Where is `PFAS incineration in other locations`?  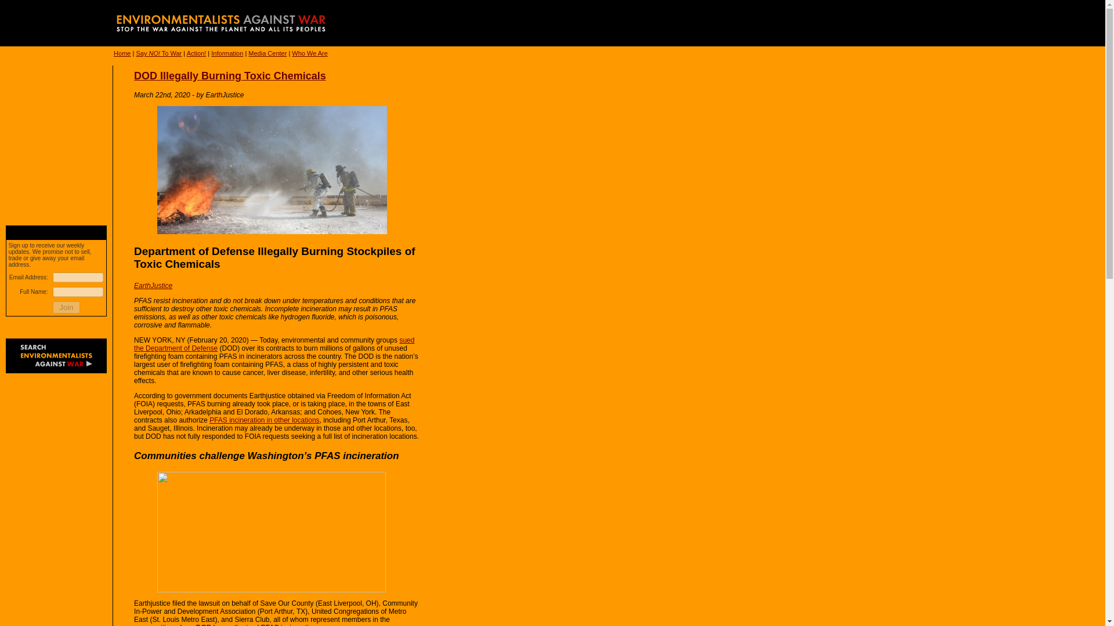
PFAS incineration in other locations is located at coordinates (263, 420).